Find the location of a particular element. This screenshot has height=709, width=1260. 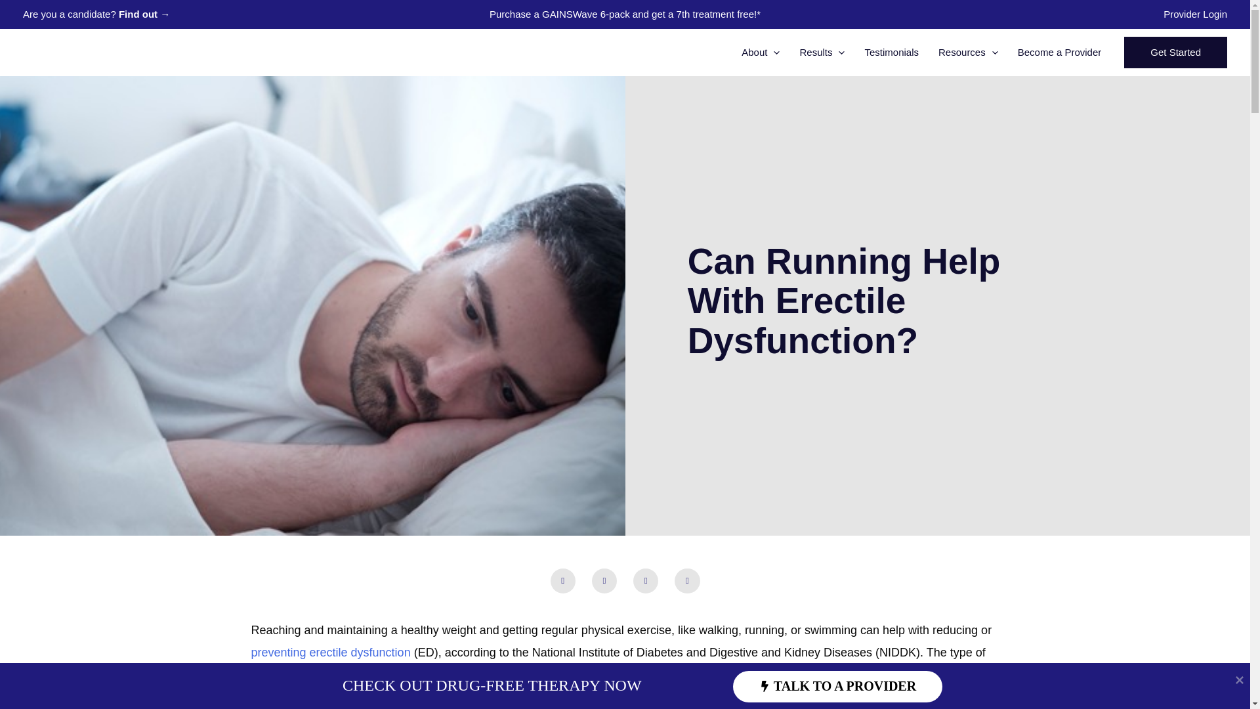

Get Started is located at coordinates (1175, 53).